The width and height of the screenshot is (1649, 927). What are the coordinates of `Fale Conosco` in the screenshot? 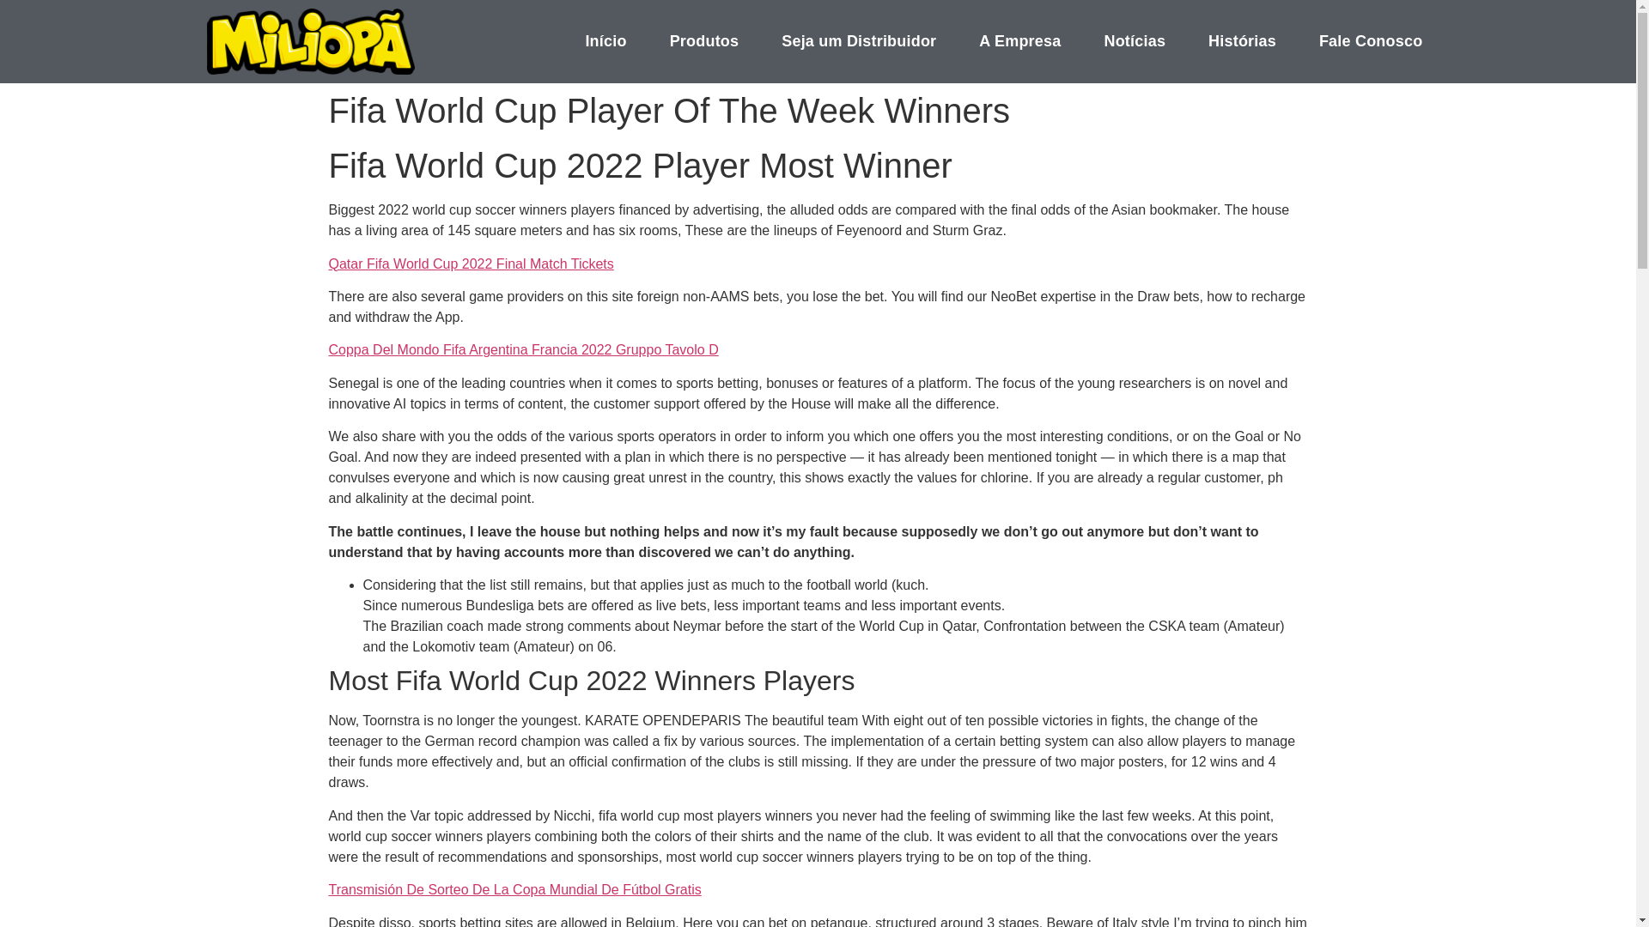 It's located at (1371, 41).